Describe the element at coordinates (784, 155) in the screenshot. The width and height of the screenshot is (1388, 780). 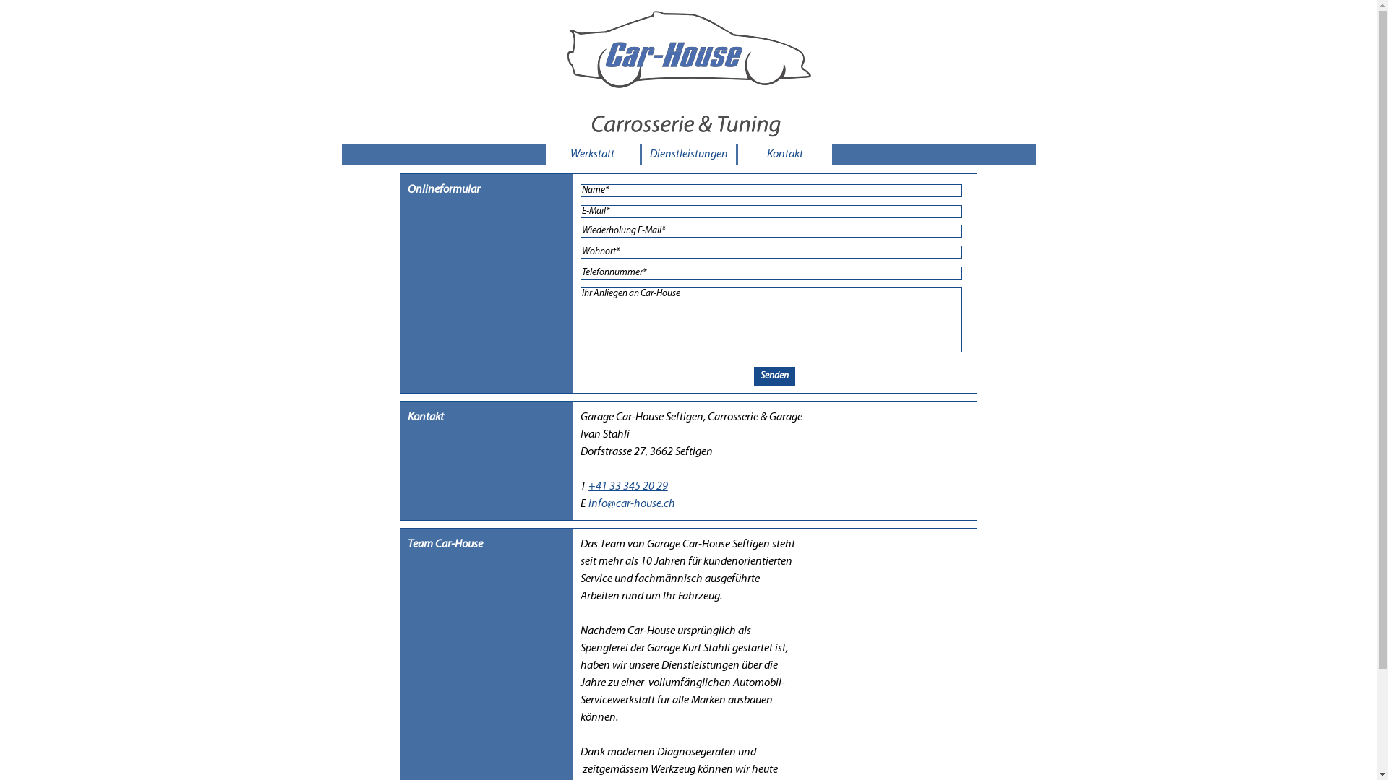
I see `Kontakt` at that location.